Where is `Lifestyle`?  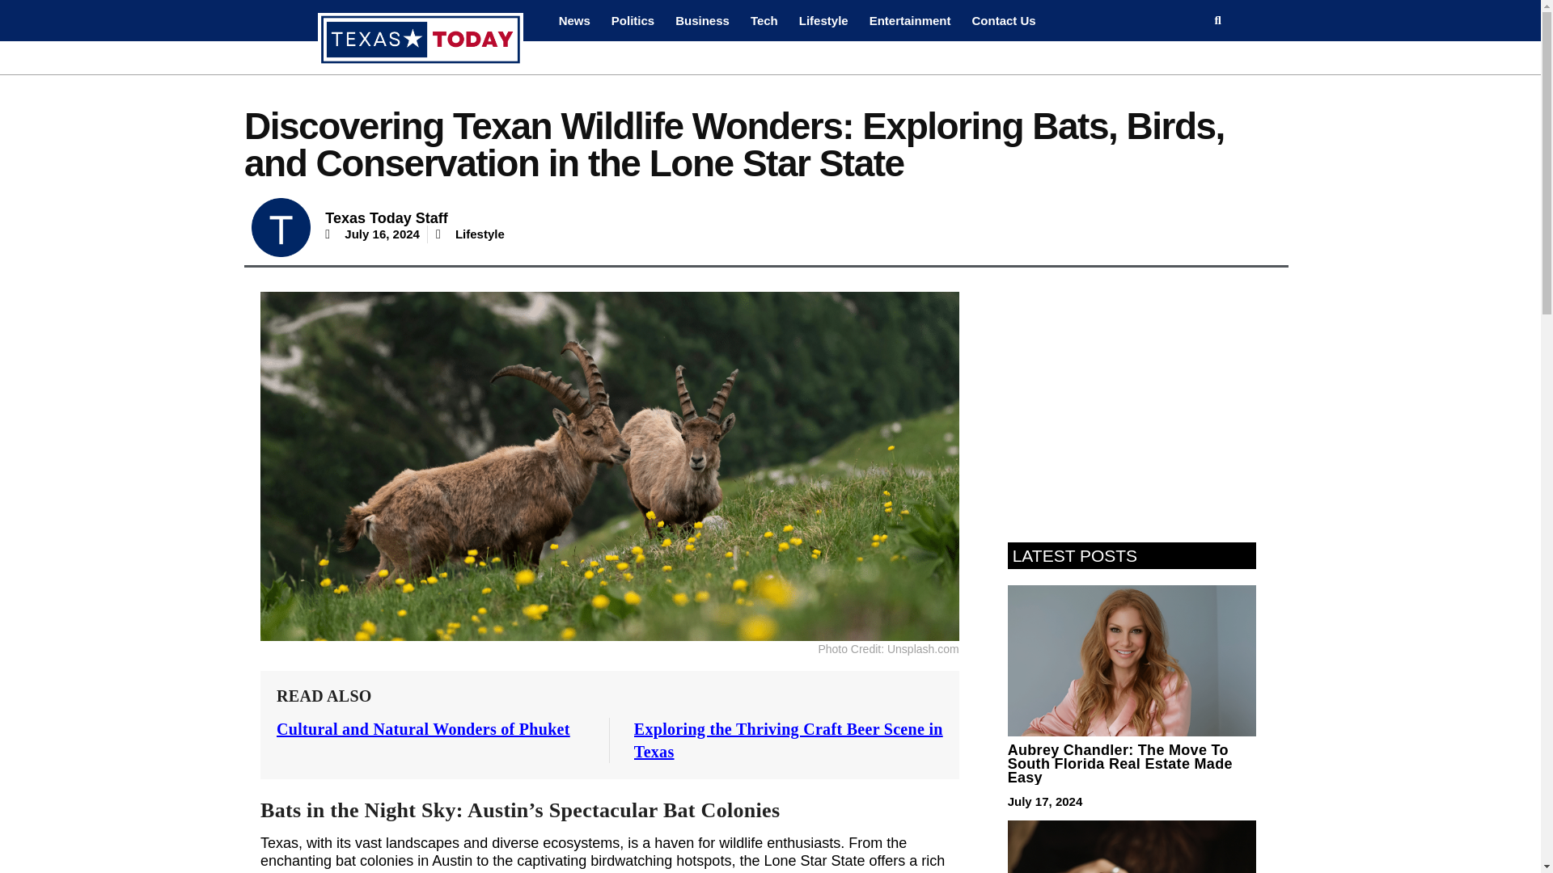
Lifestyle is located at coordinates (480, 234).